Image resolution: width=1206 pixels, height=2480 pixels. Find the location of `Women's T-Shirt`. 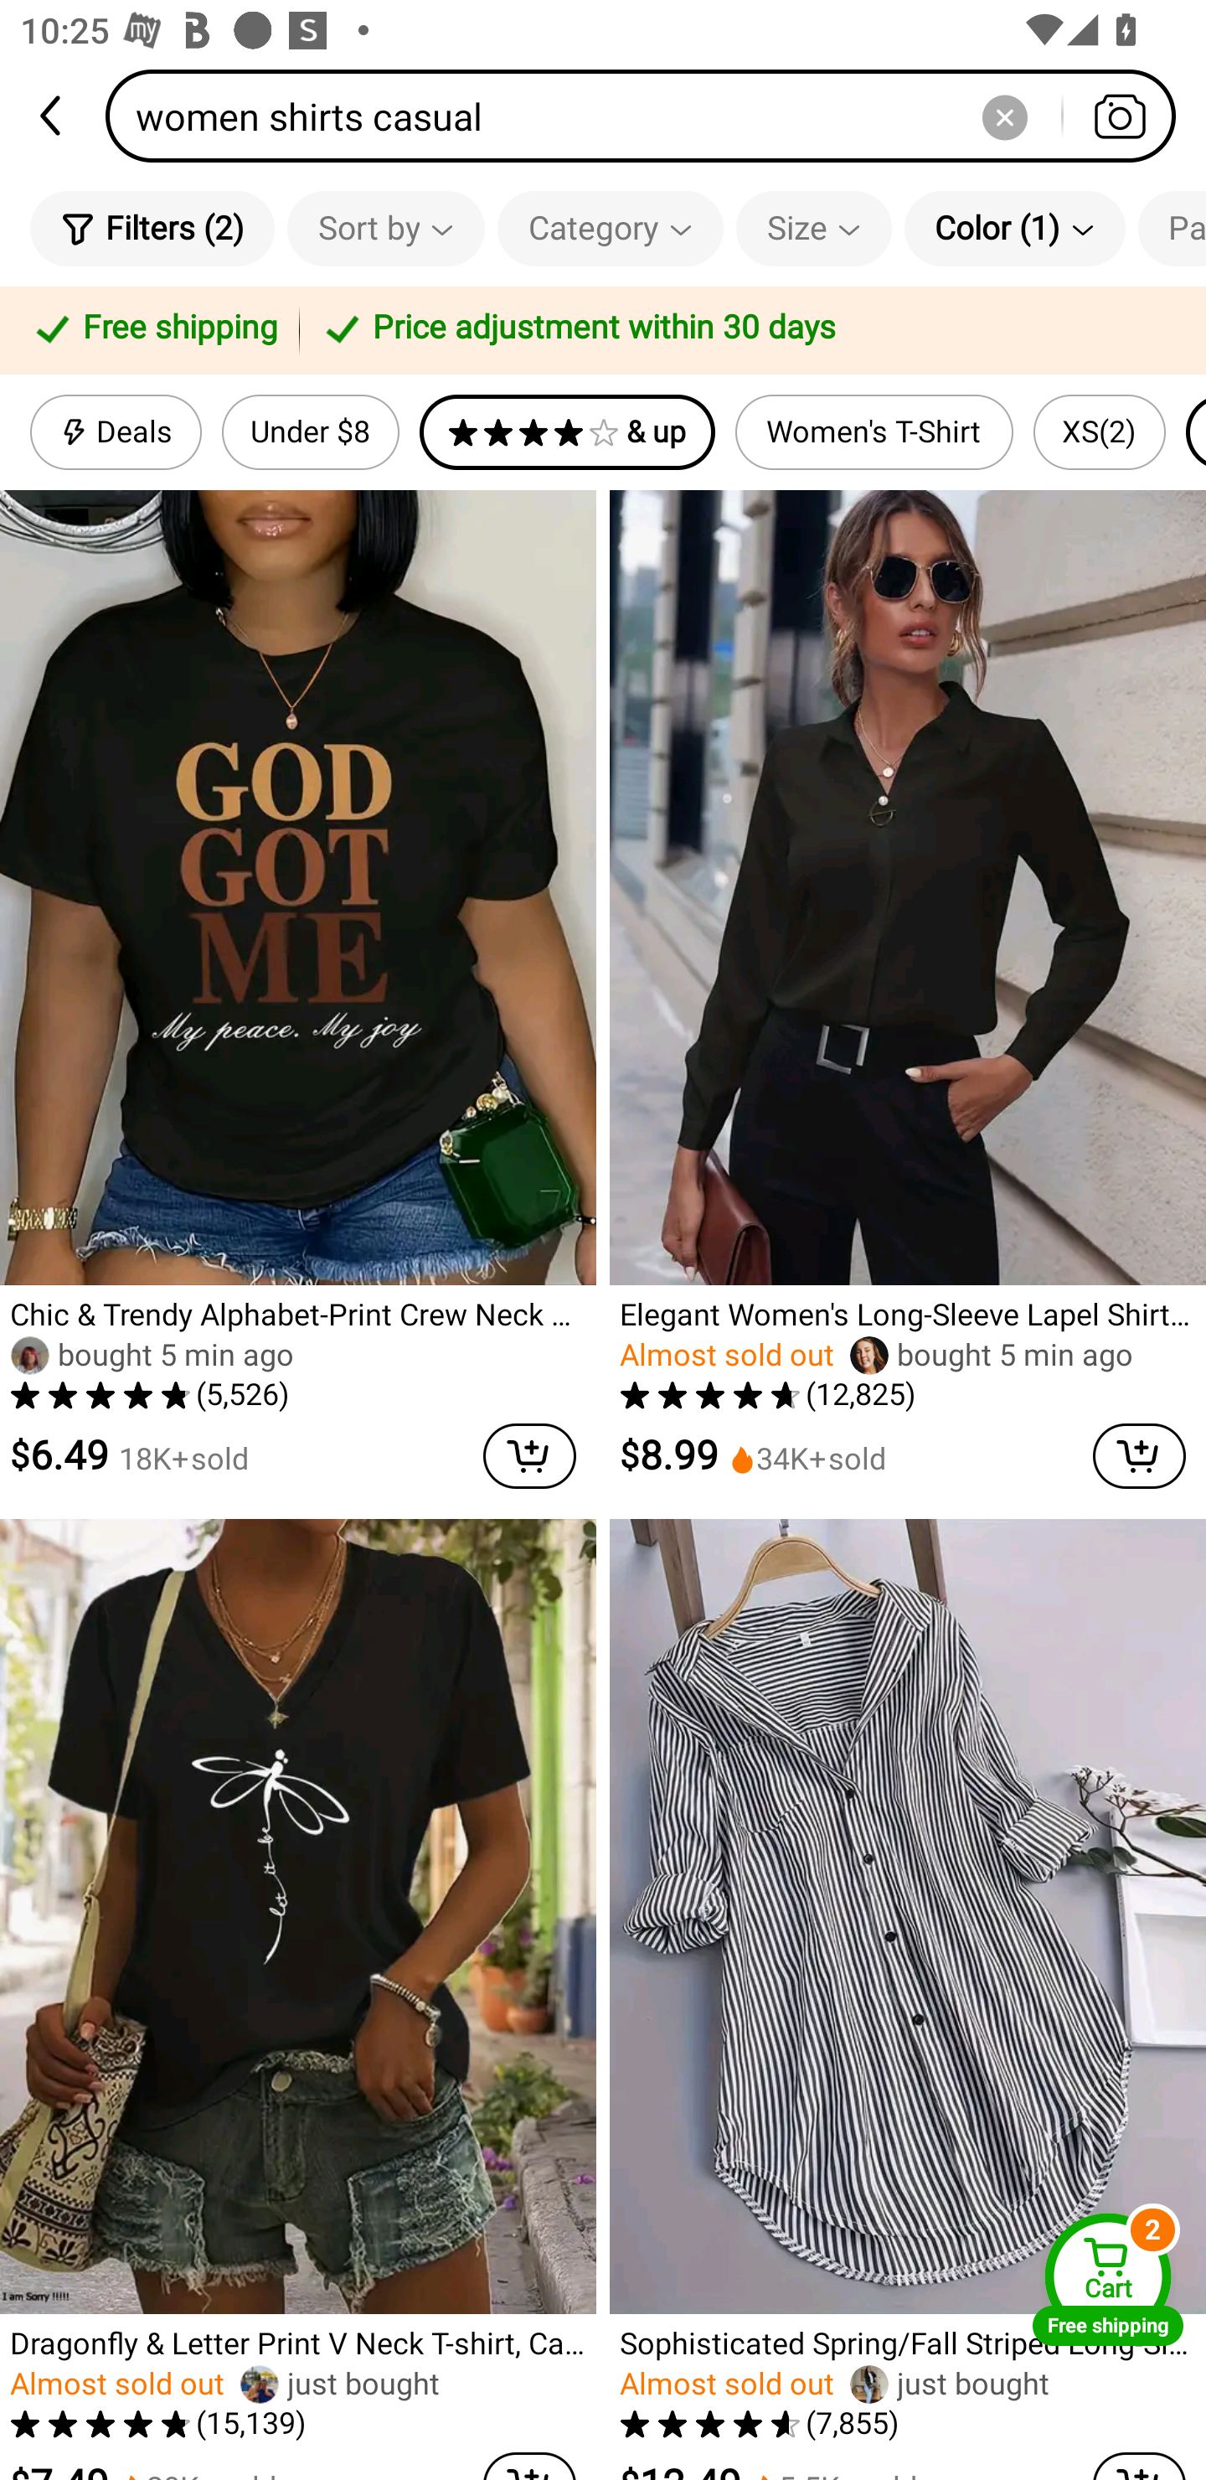

Women's T-Shirt is located at coordinates (874, 432).